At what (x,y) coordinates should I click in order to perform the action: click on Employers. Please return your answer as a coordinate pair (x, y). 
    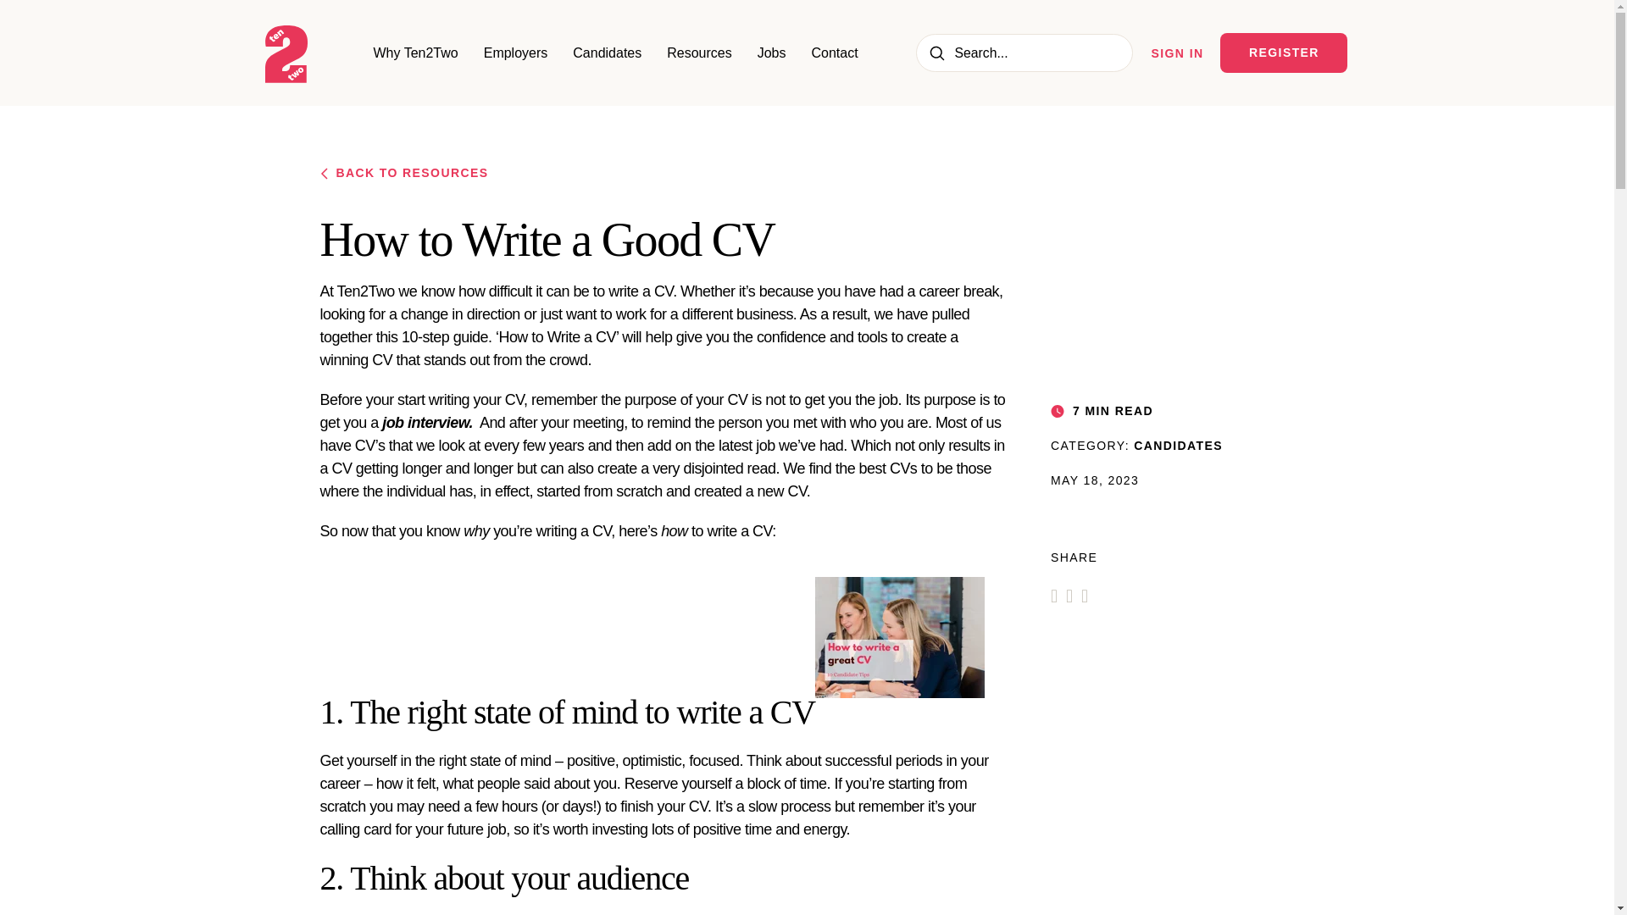
    Looking at the image, I should click on (515, 53).